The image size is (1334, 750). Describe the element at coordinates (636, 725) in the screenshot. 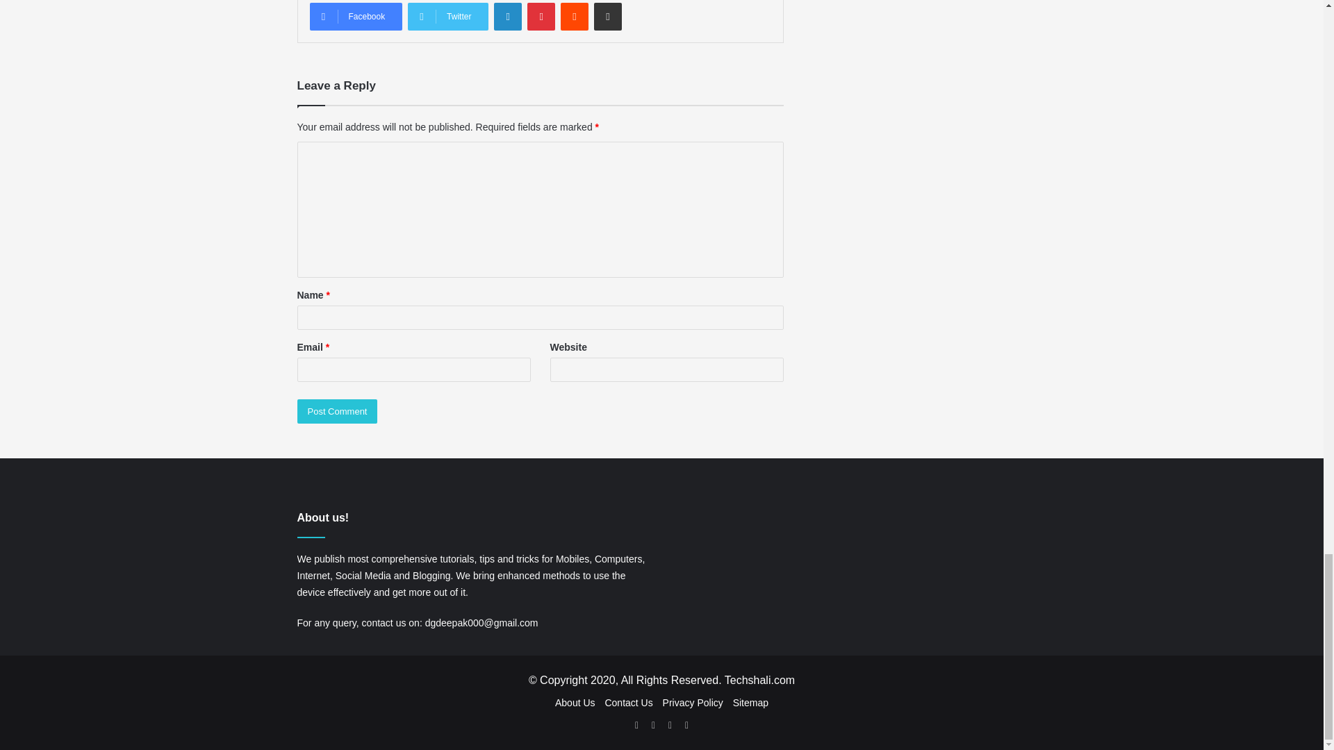

I see `RSS` at that location.